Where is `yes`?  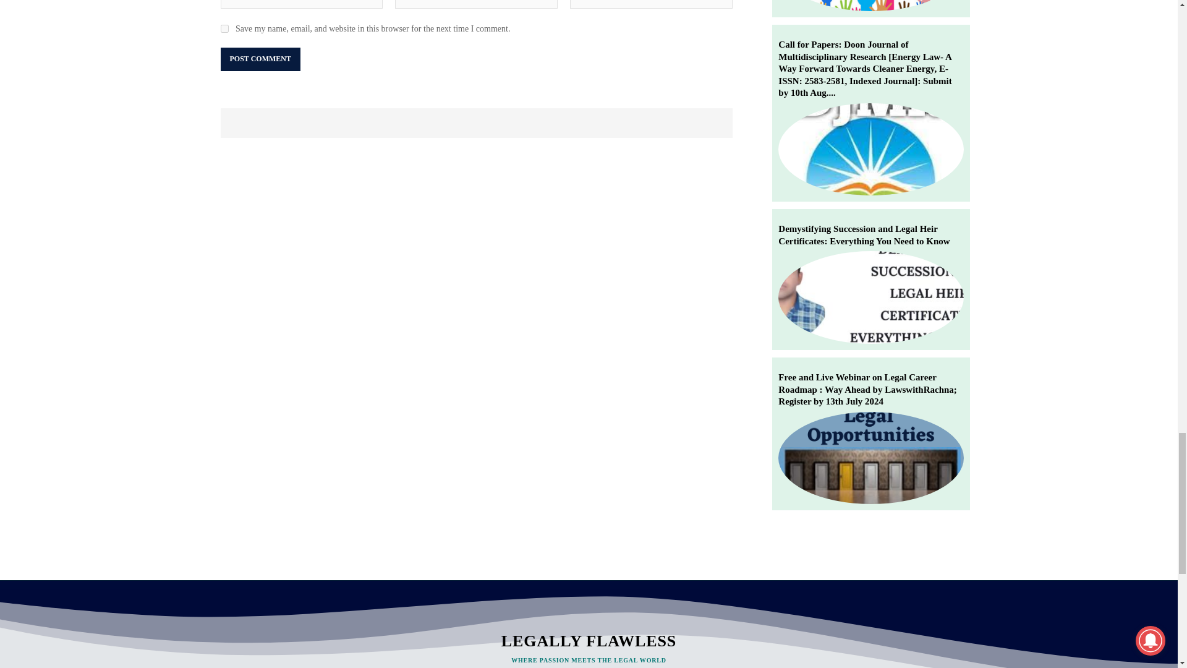
yes is located at coordinates (224, 28).